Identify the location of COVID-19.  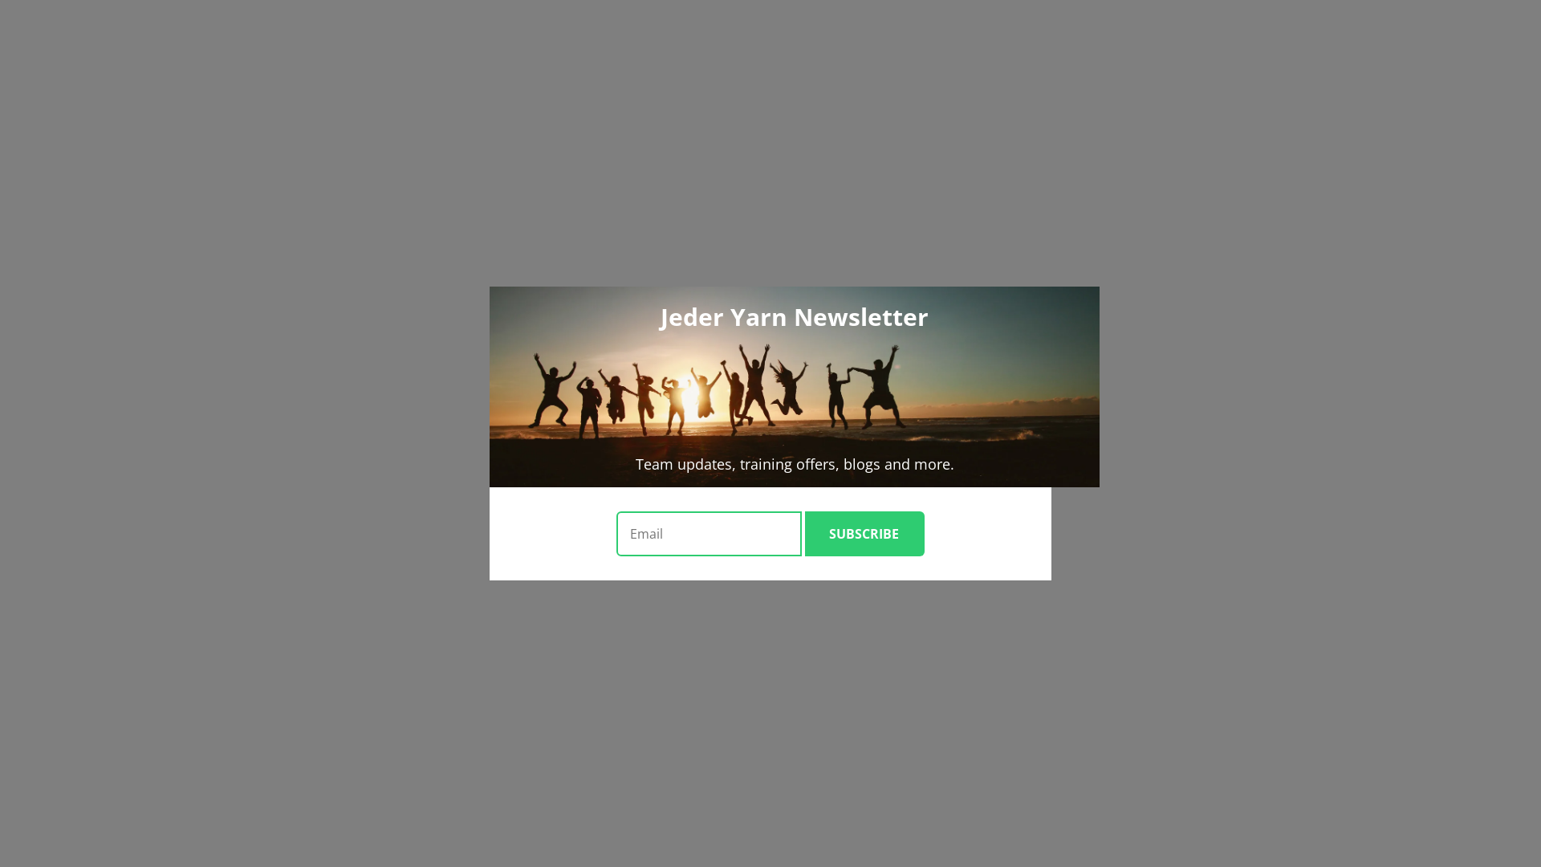
(100, 501).